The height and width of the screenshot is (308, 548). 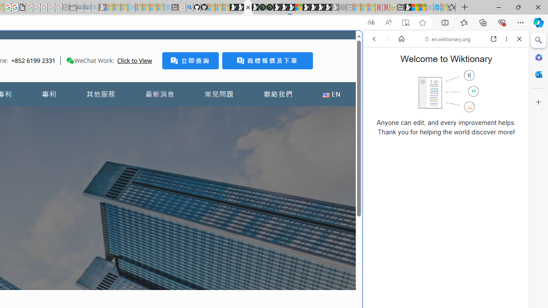 I want to click on Close split screen, so click(x=361, y=44).